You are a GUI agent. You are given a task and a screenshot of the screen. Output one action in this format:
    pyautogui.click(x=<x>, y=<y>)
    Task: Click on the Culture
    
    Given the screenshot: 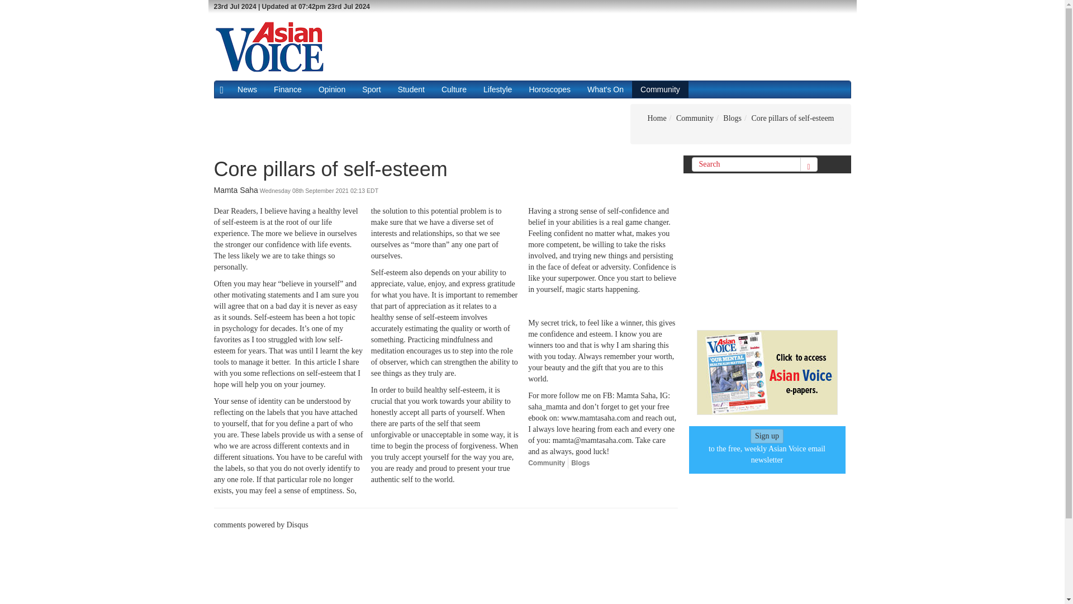 What is the action you would take?
    pyautogui.click(x=454, y=89)
    